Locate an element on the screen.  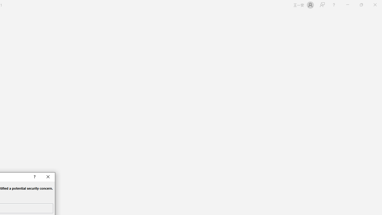
Restore Down is located at coordinates (361, 5).